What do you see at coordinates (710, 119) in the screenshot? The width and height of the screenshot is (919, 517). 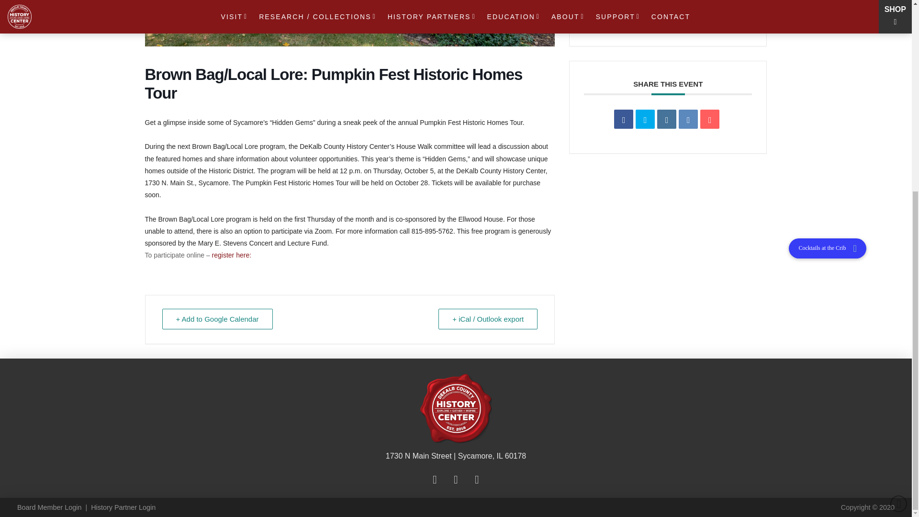 I see `Email` at bounding box center [710, 119].